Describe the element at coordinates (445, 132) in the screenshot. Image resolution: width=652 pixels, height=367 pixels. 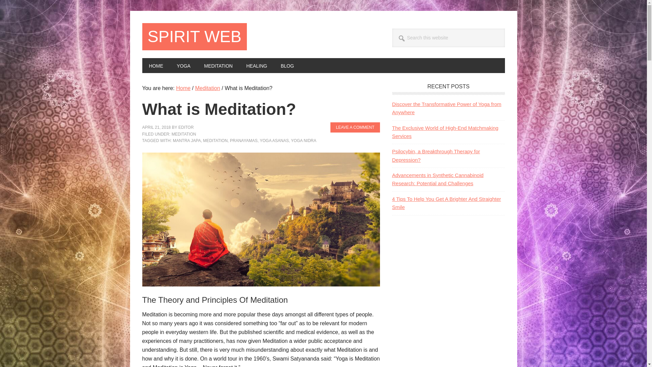
I see `The Exclusive World of High-End Matchmaking Services` at that location.